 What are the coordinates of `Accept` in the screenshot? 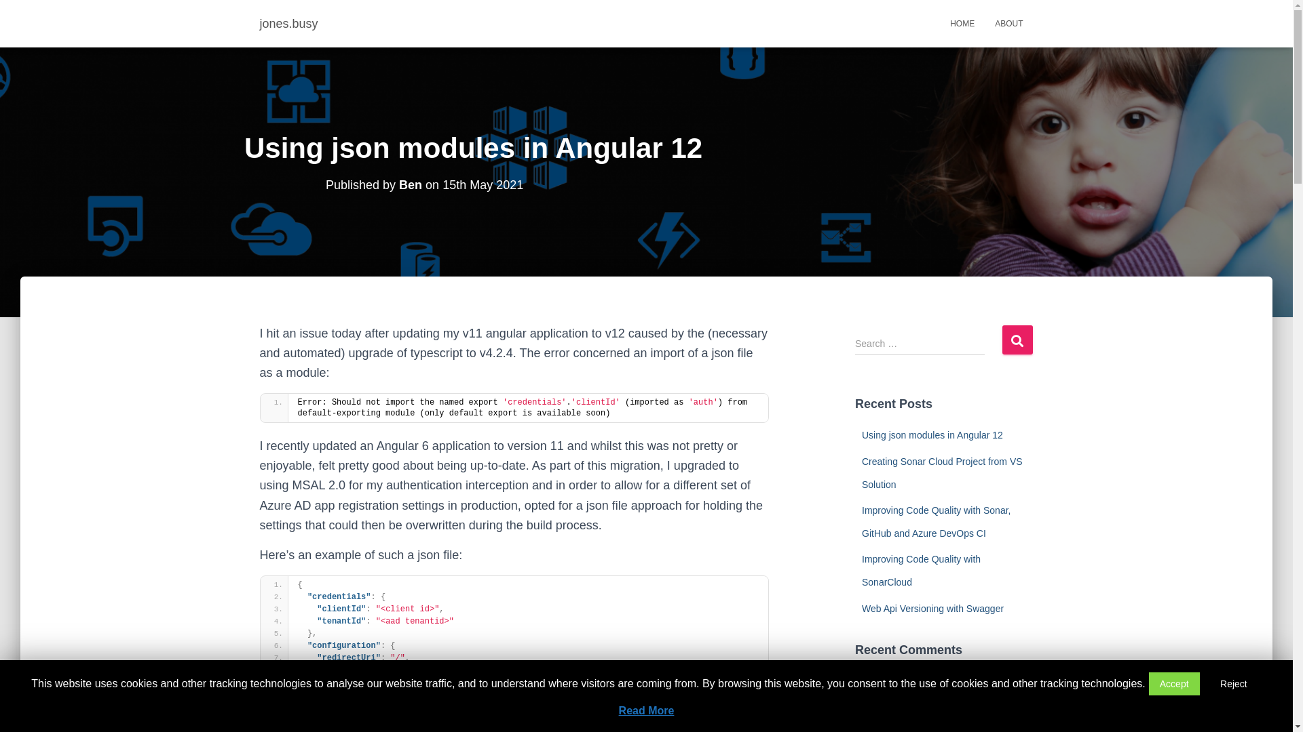 It's located at (1174, 684).